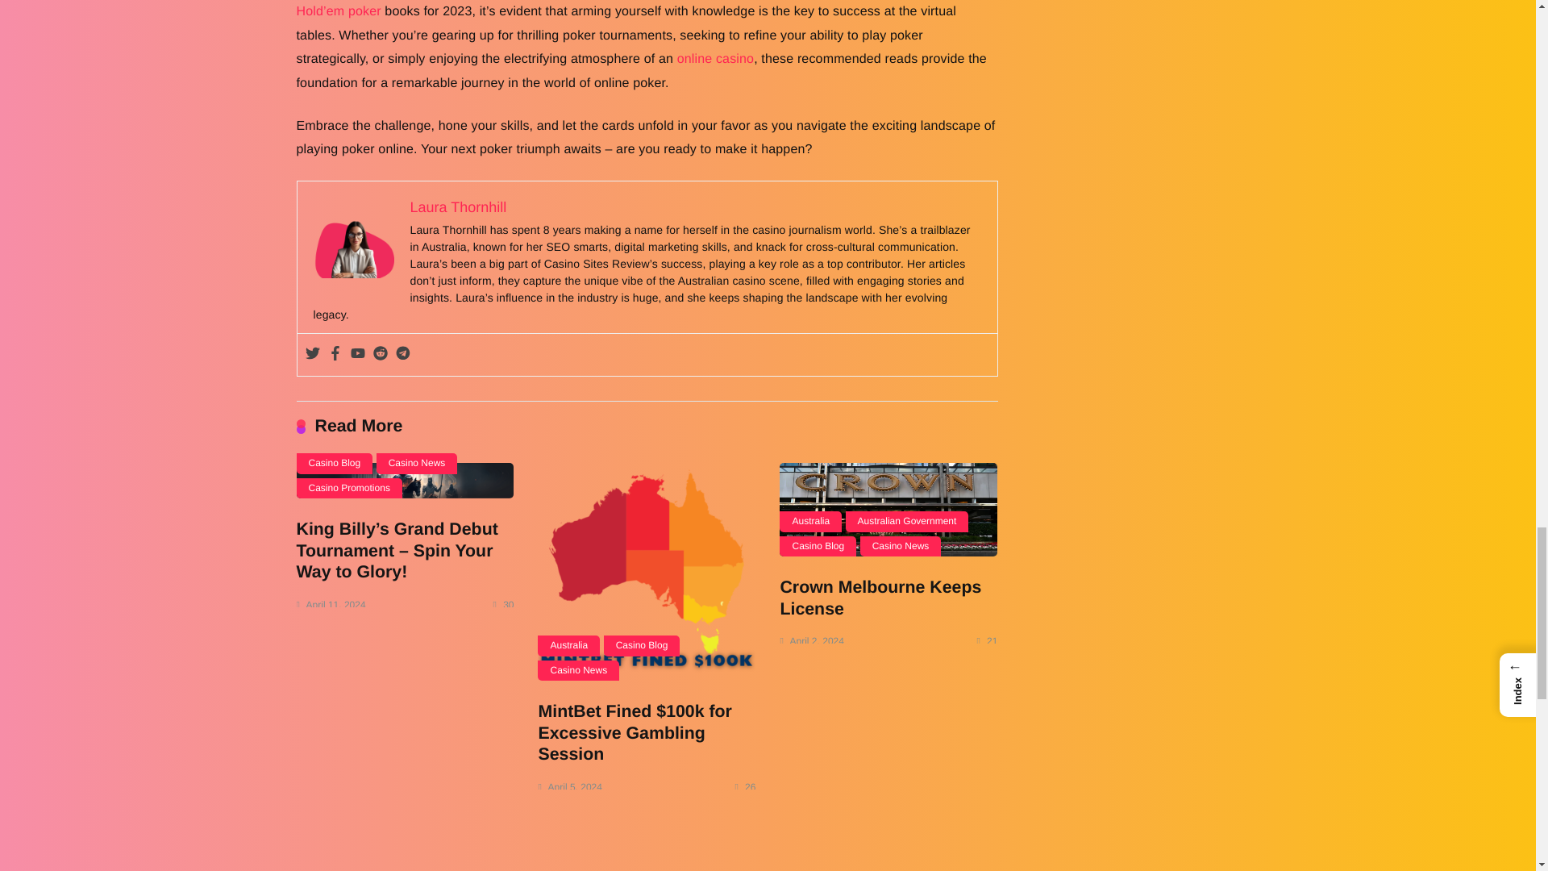  Describe the element at coordinates (880, 598) in the screenshot. I see `Crown Melbourne Keeps License` at that location.